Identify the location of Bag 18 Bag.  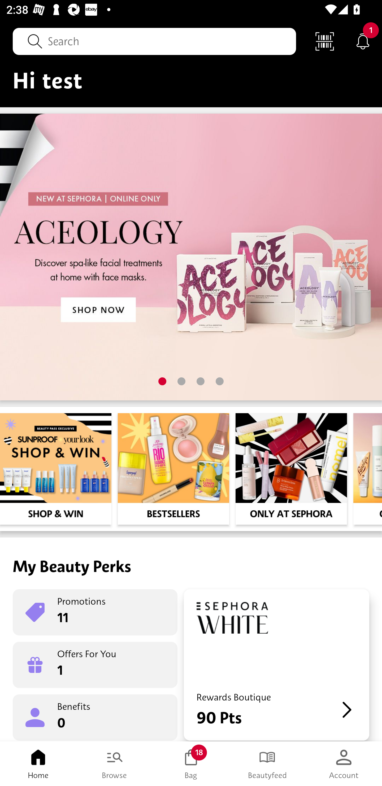
(191, 764).